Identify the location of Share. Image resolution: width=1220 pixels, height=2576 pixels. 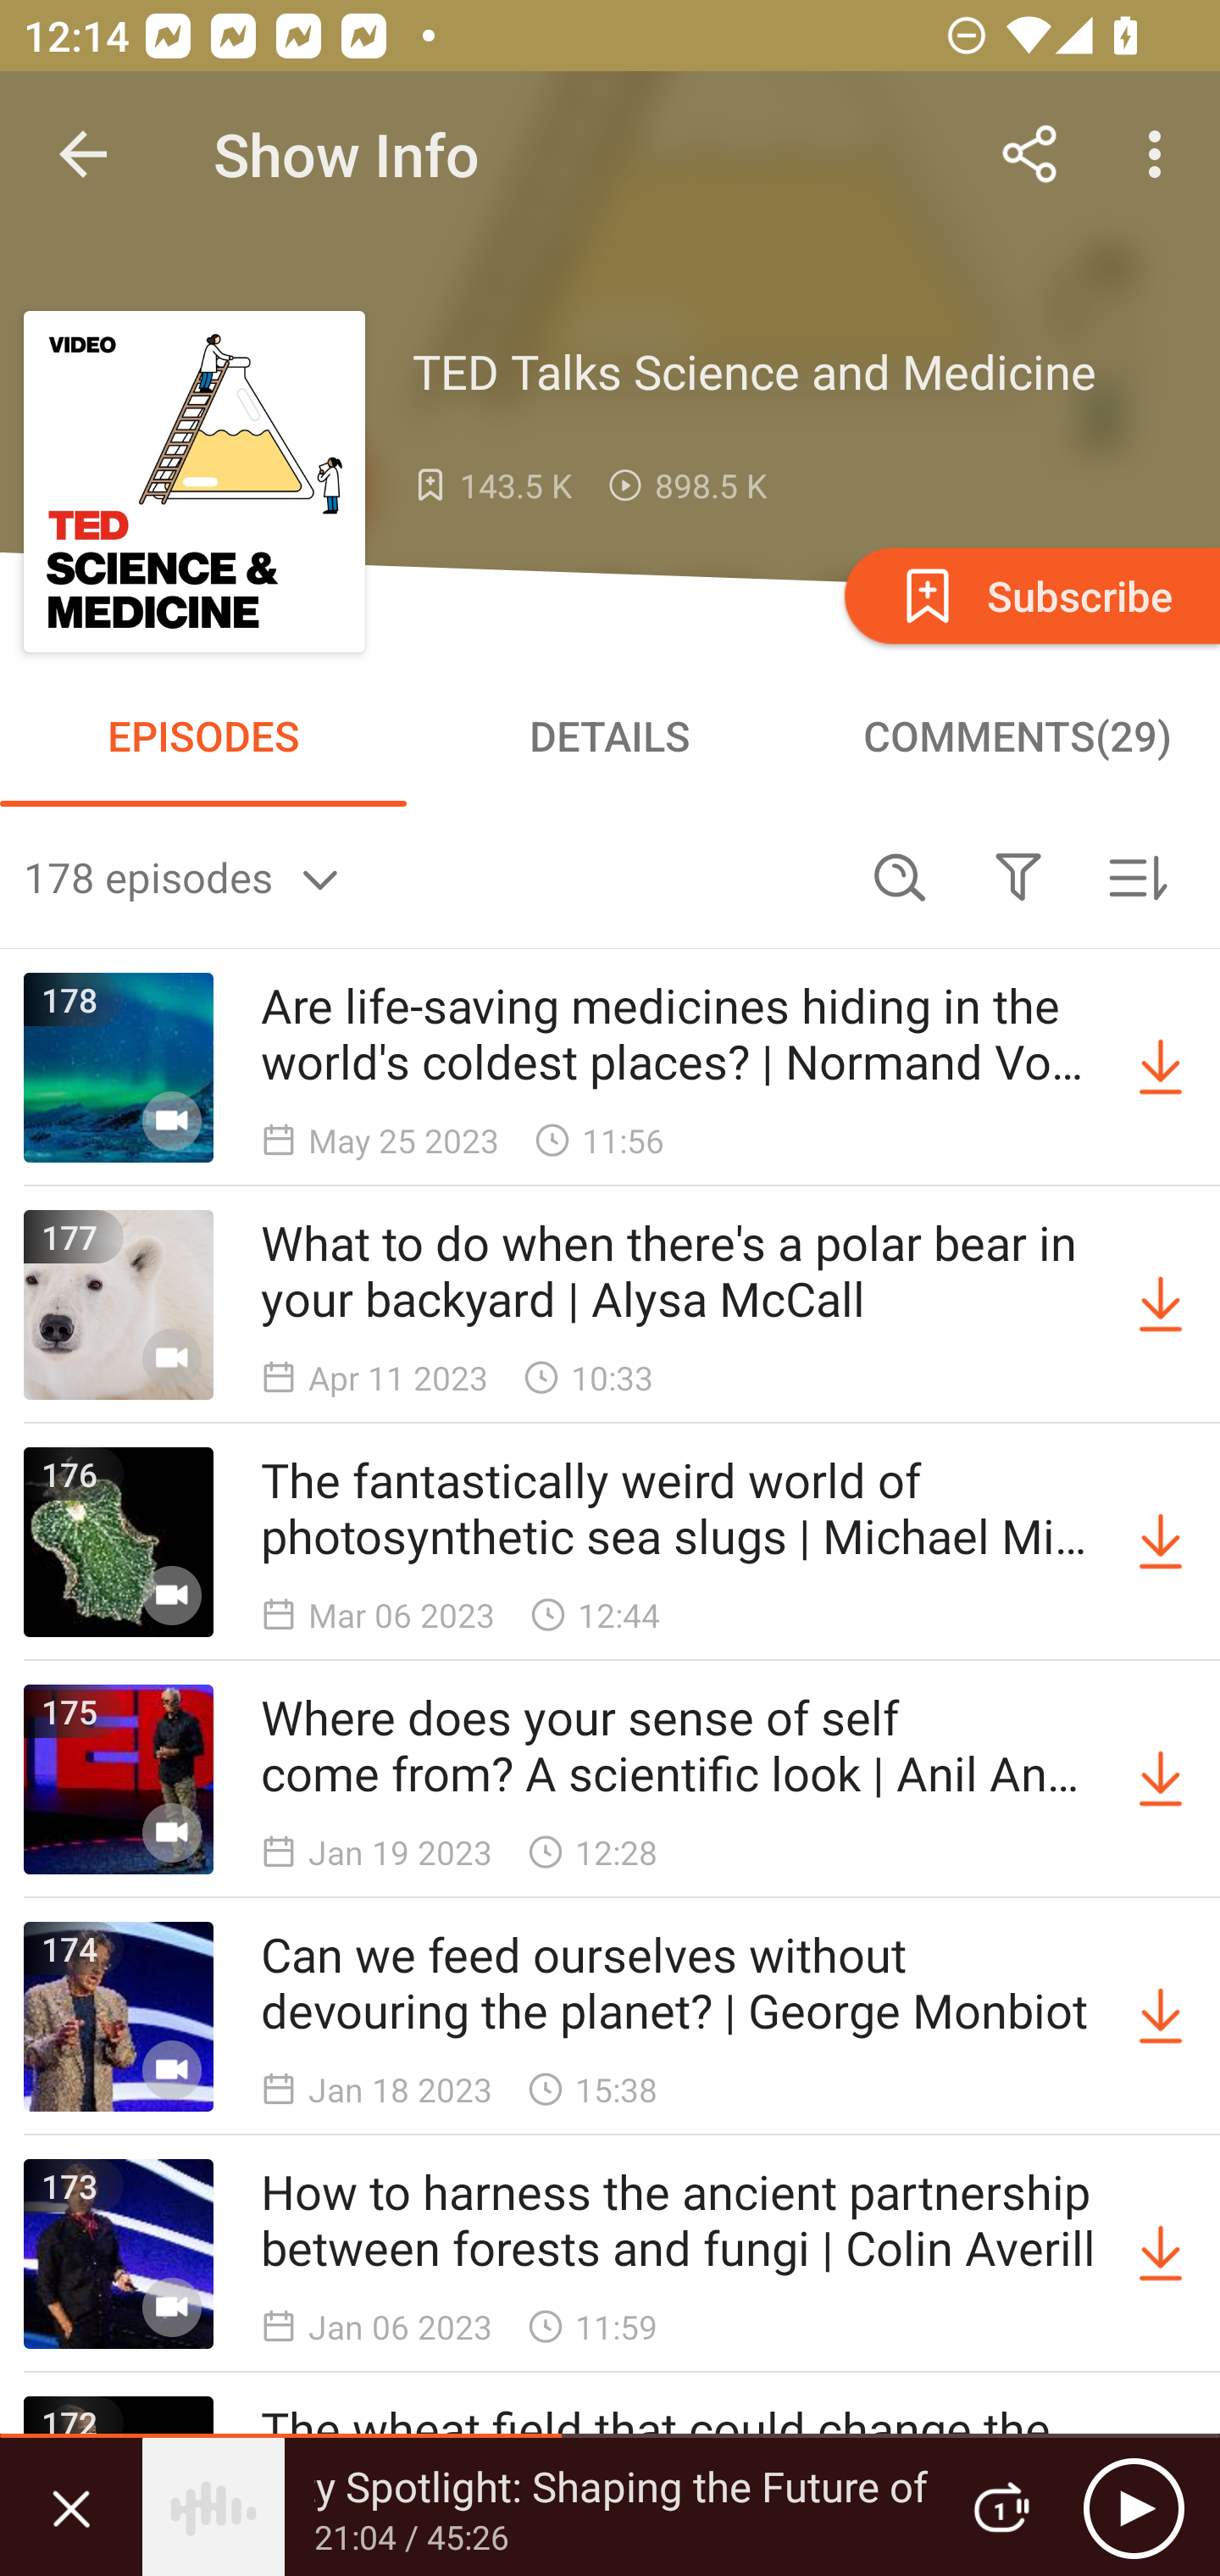
(1030, 154).